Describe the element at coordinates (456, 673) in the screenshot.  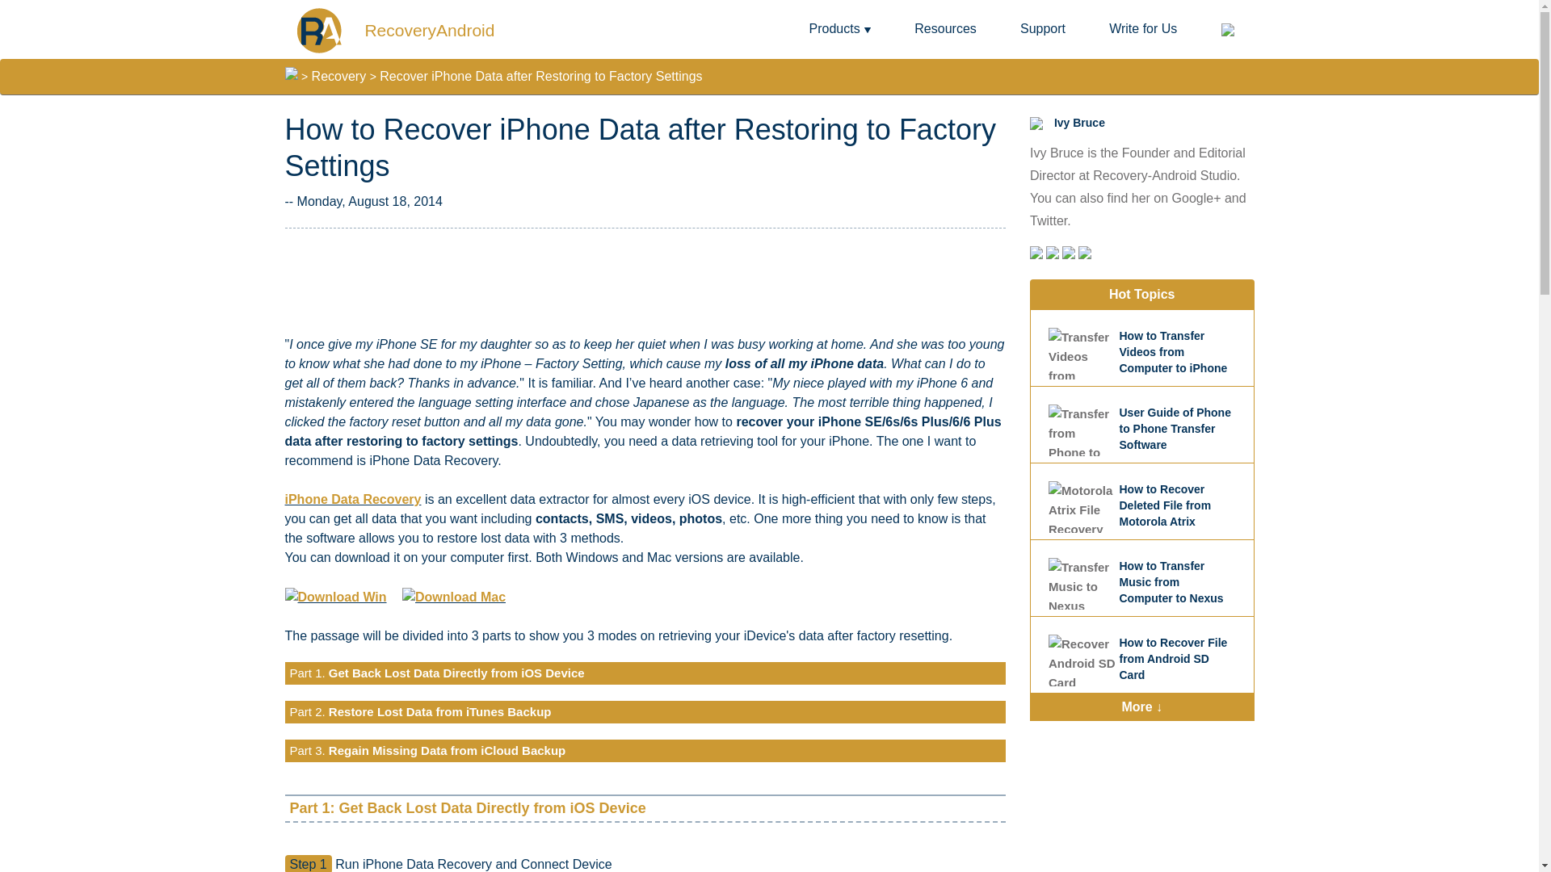
I see `Get Back Lost Data Directly from iOS Device` at that location.